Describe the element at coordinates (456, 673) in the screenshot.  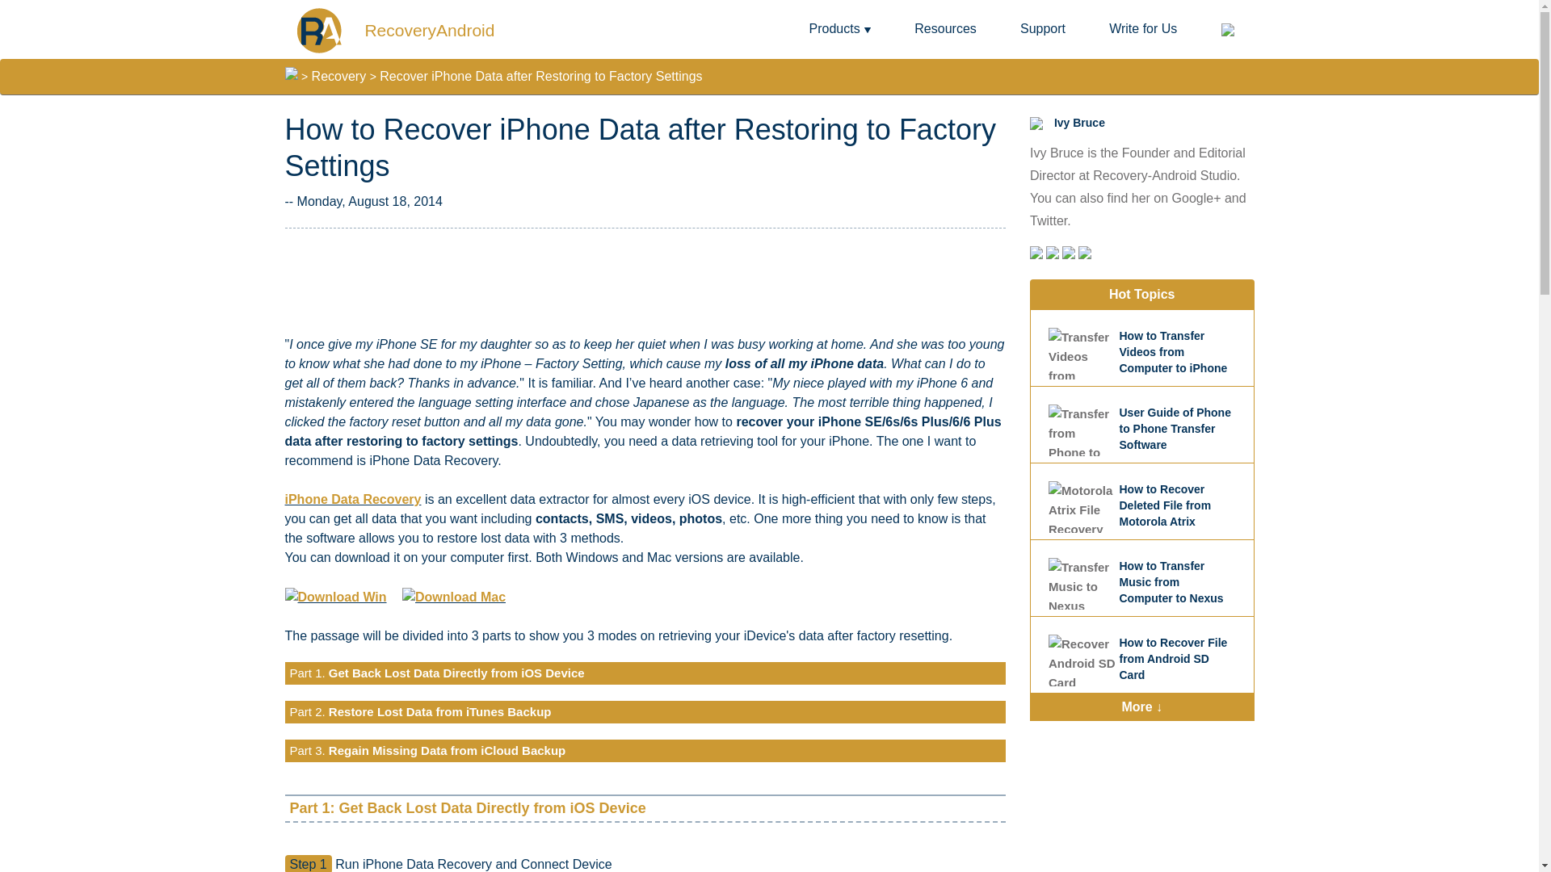
I see `Get Back Lost Data Directly from iOS Device` at that location.